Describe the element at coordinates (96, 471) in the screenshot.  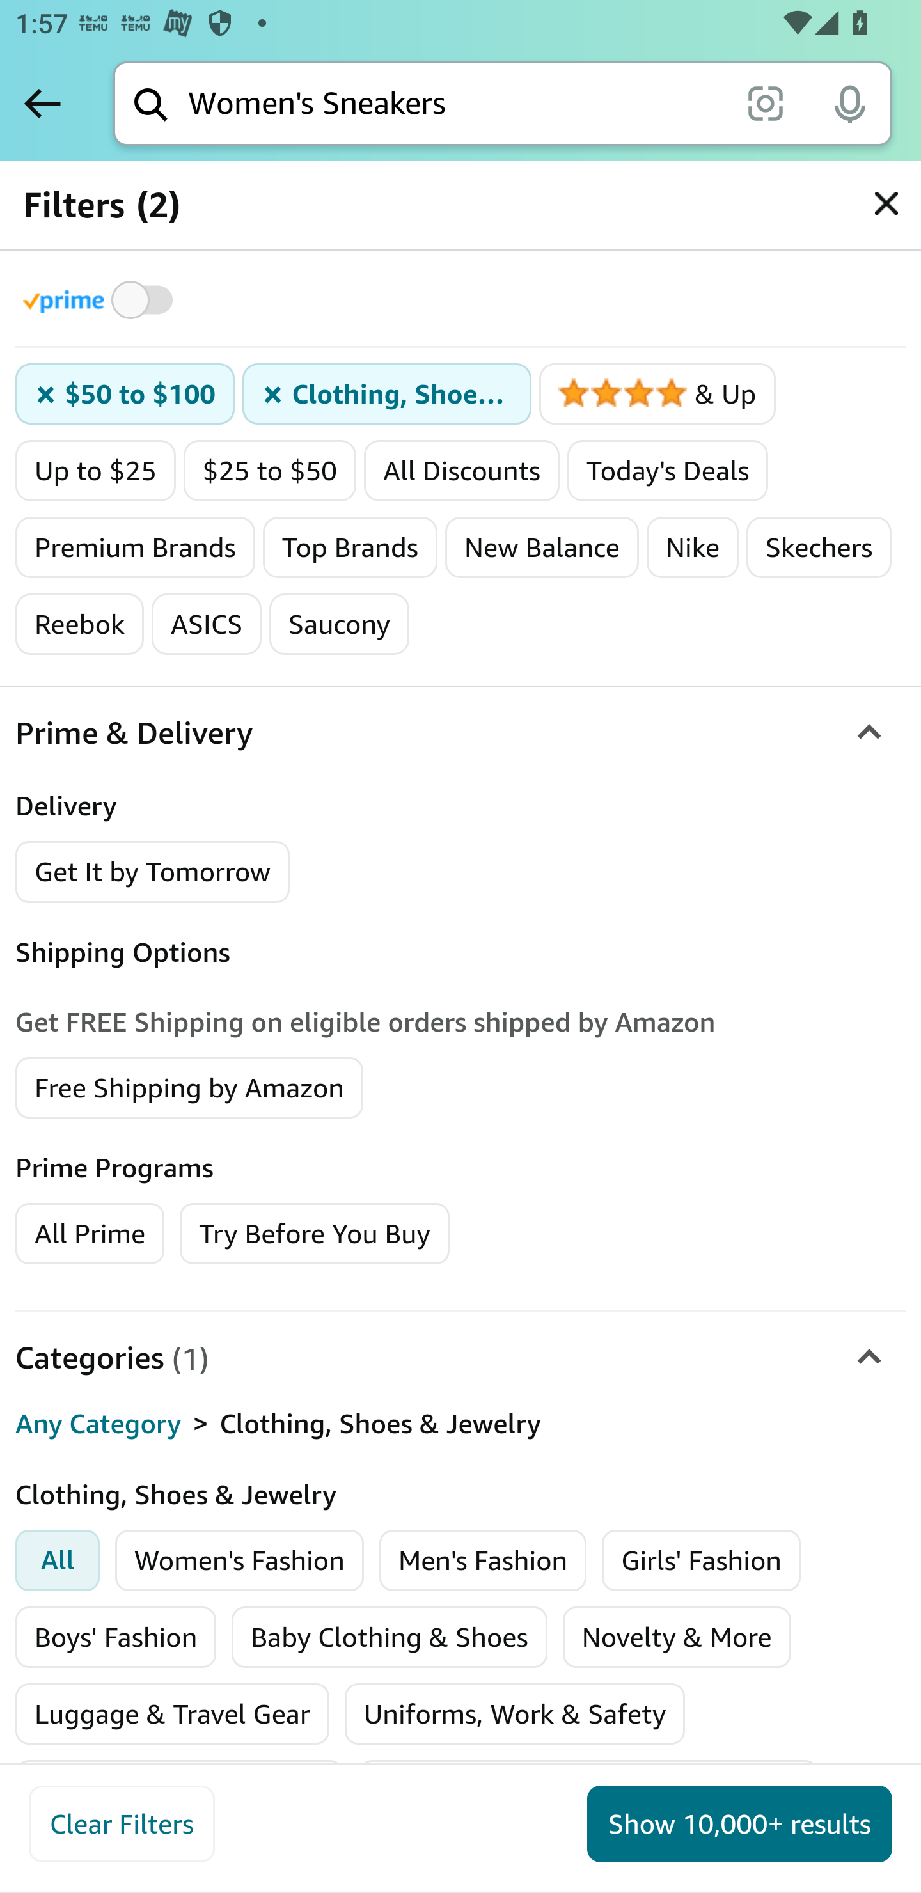
I see `Up to $25` at that location.